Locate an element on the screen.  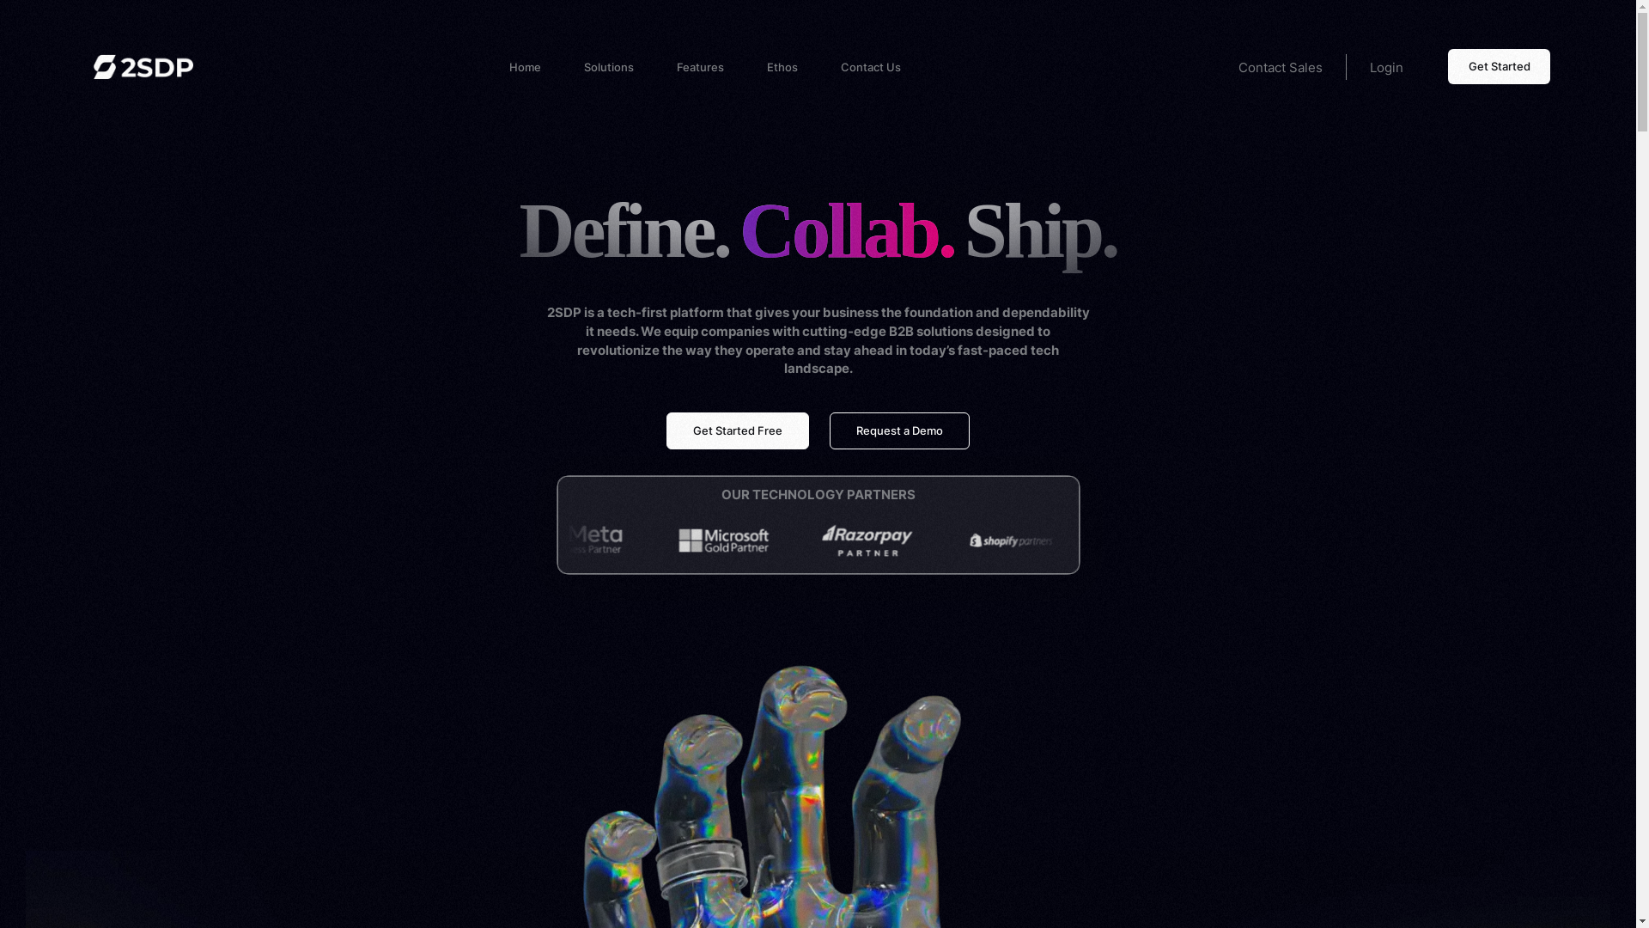
Ethos is located at coordinates (782, 67).